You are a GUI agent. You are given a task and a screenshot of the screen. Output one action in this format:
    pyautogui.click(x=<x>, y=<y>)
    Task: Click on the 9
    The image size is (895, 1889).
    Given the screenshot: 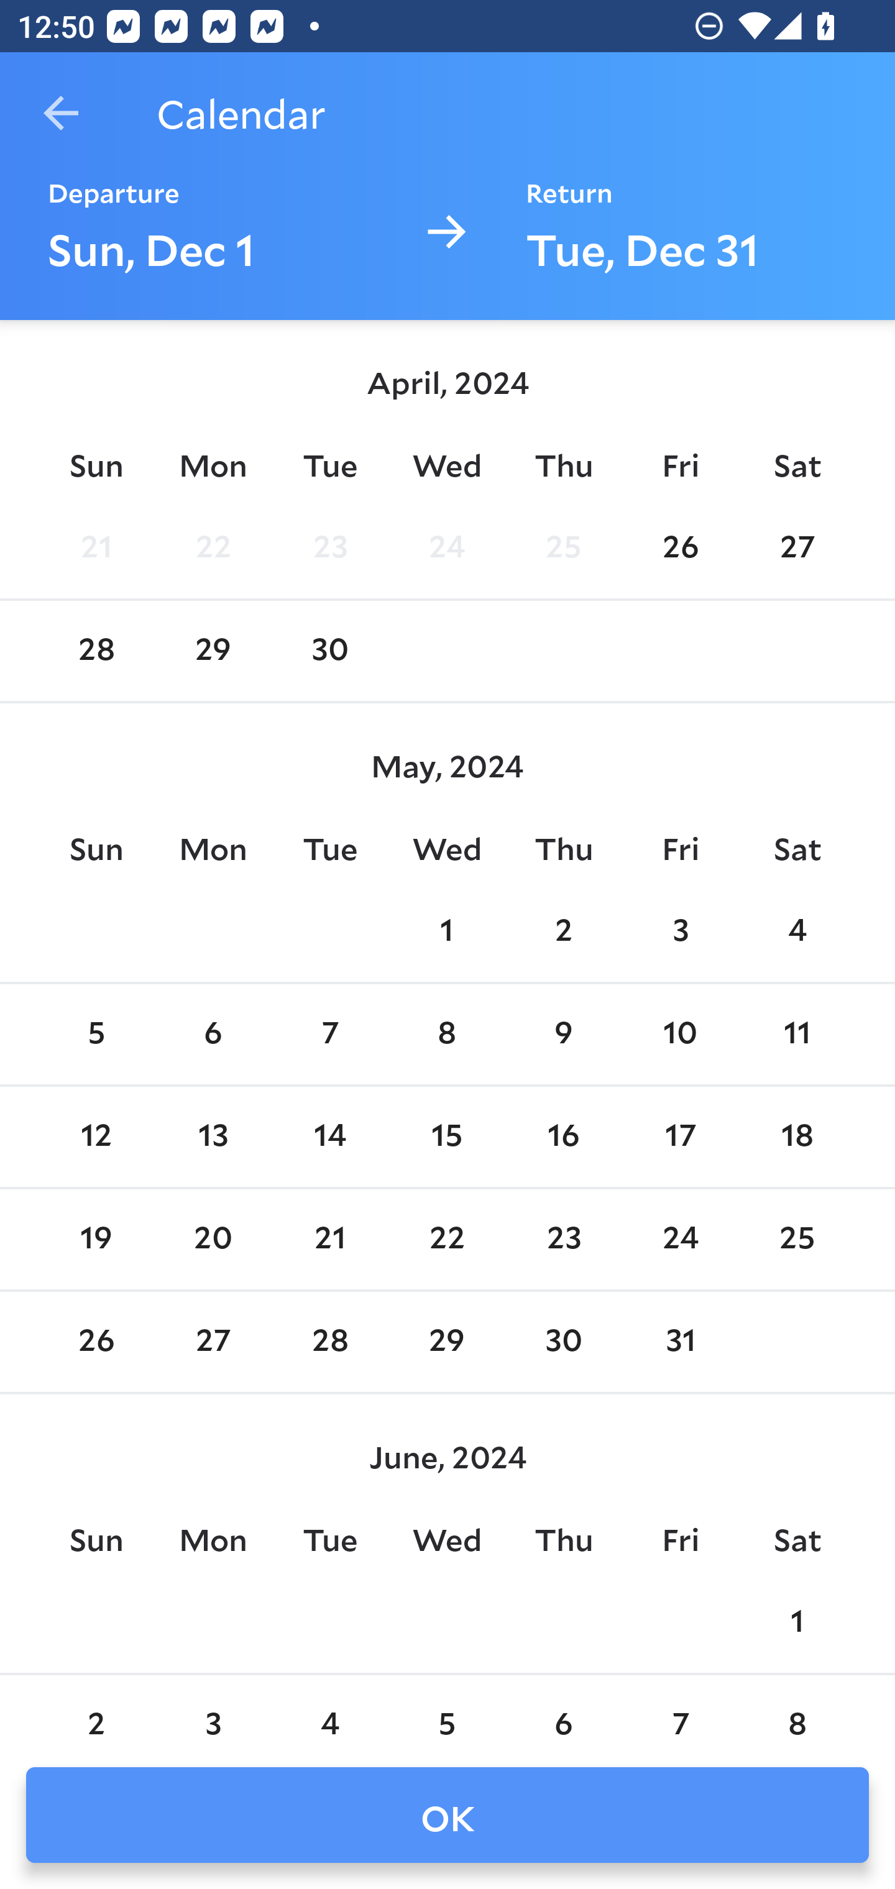 What is the action you would take?
    pyautogui.click(x=563, y=1035)
    